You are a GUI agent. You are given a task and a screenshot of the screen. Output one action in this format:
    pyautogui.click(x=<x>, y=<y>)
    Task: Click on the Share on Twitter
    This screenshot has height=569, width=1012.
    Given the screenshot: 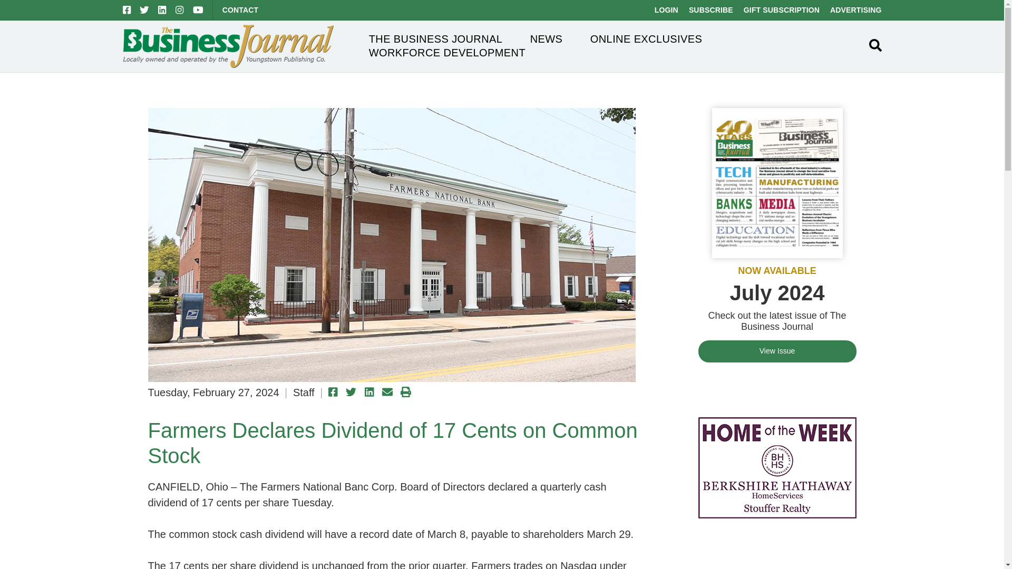 What is the action you would take?
    pyautogui.click(x=351, y=392)
    